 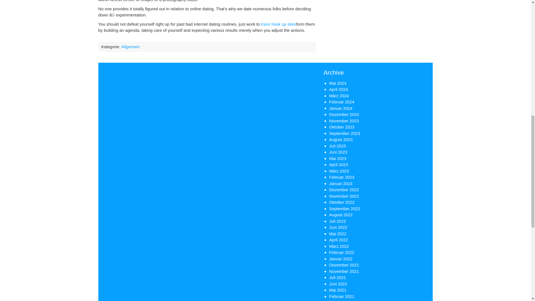 What do you see at coordinates (344, 114) in the screenshot?
I see `Dezember 2023` at bounding box center [344, 114].